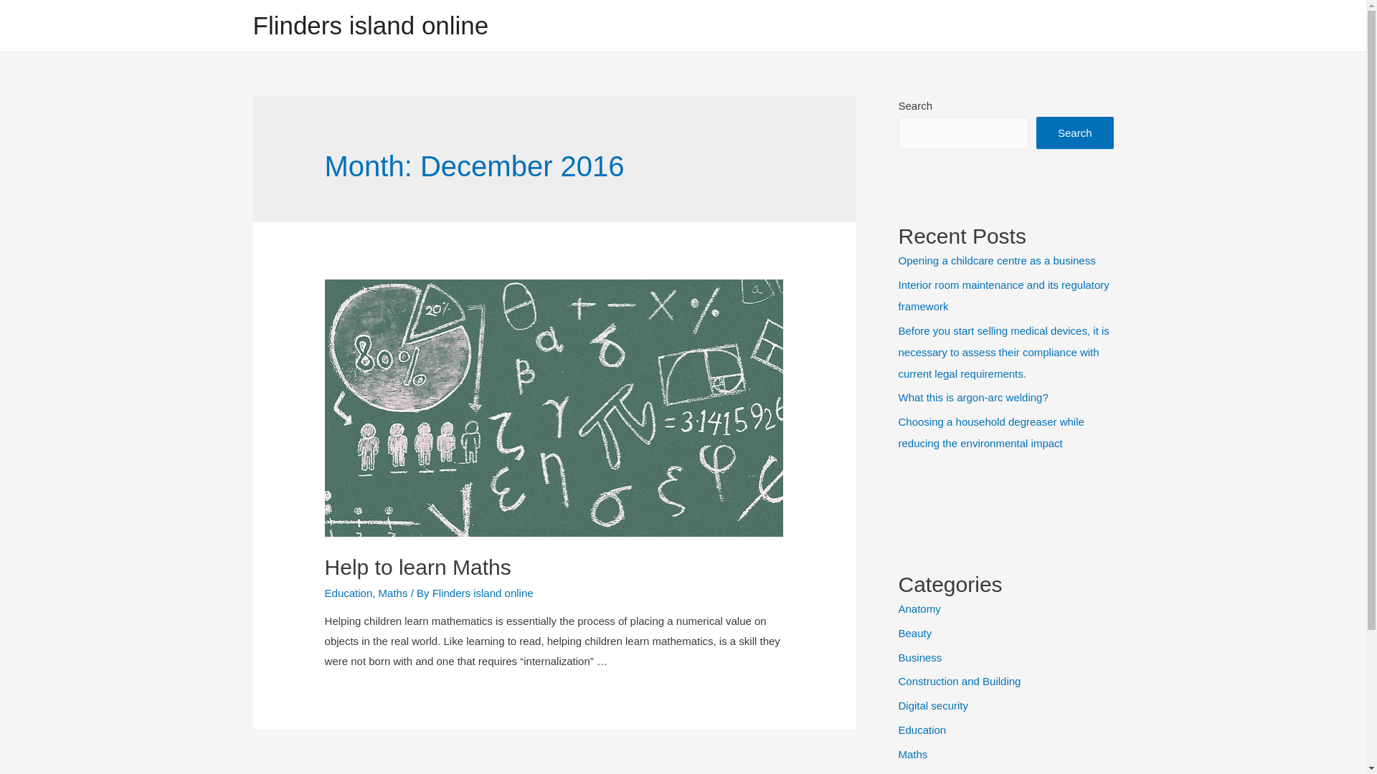  I want to click on Flinders island online, so click(370, 26).